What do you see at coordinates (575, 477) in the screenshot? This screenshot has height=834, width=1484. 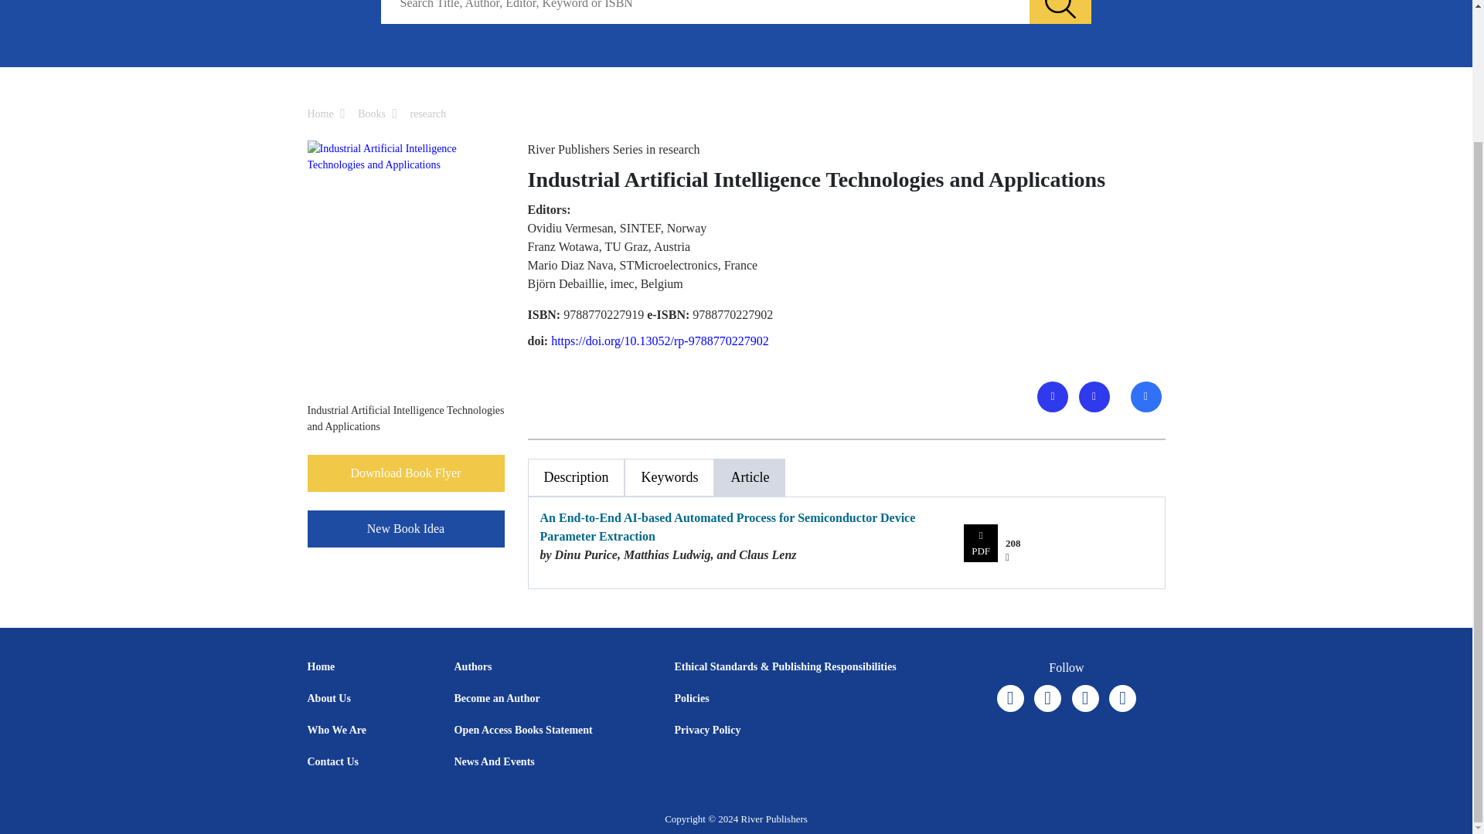 I see `Description` at bounding box center [575, 477].